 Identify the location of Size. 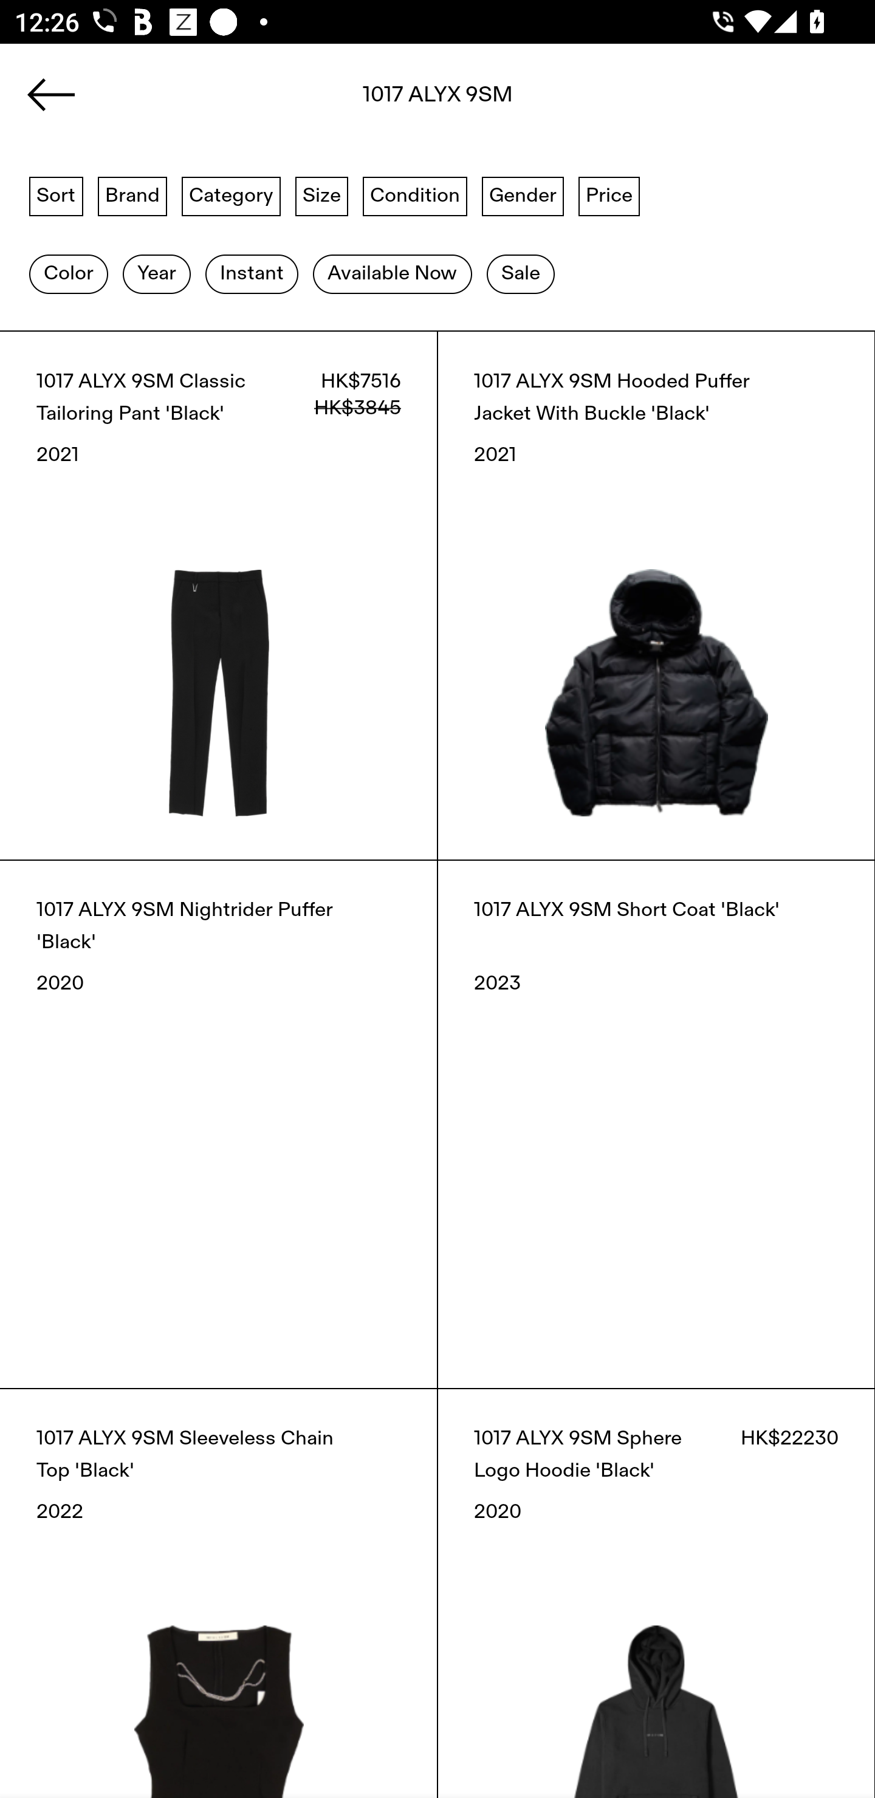
(322, 195).